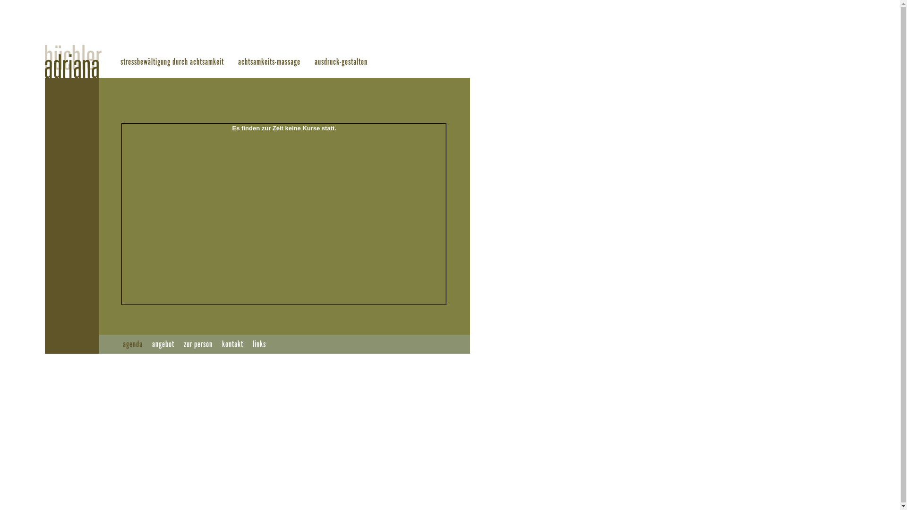 The width and height of the screenshot is (907, 510). What do you see at coordinates (133, 345) in the screenshot?
I see `agenda` at bounding box center [133, 345].